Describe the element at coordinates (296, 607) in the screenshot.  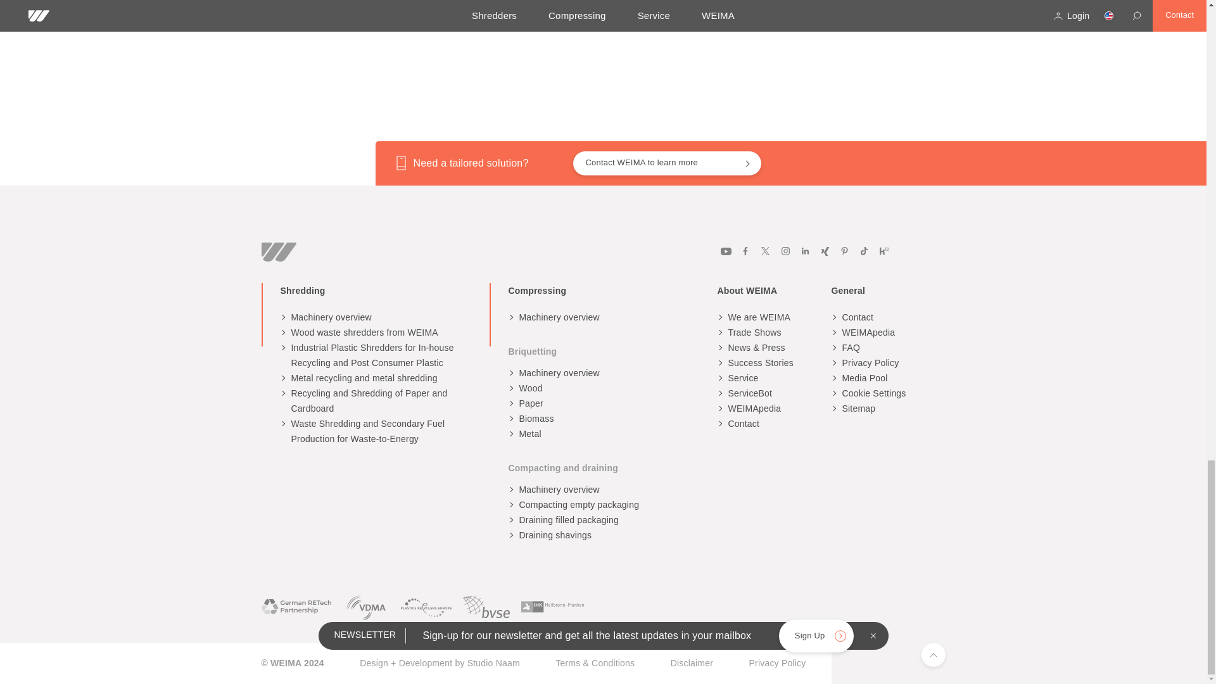
I see `German RETech Partnership` at that location.